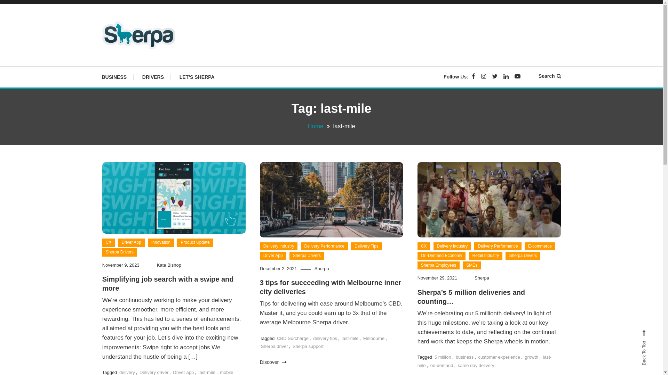  What do you see at coordinates (161, 243) in the screenshot?
I see `Innovation` at bounding box center [161, 243].